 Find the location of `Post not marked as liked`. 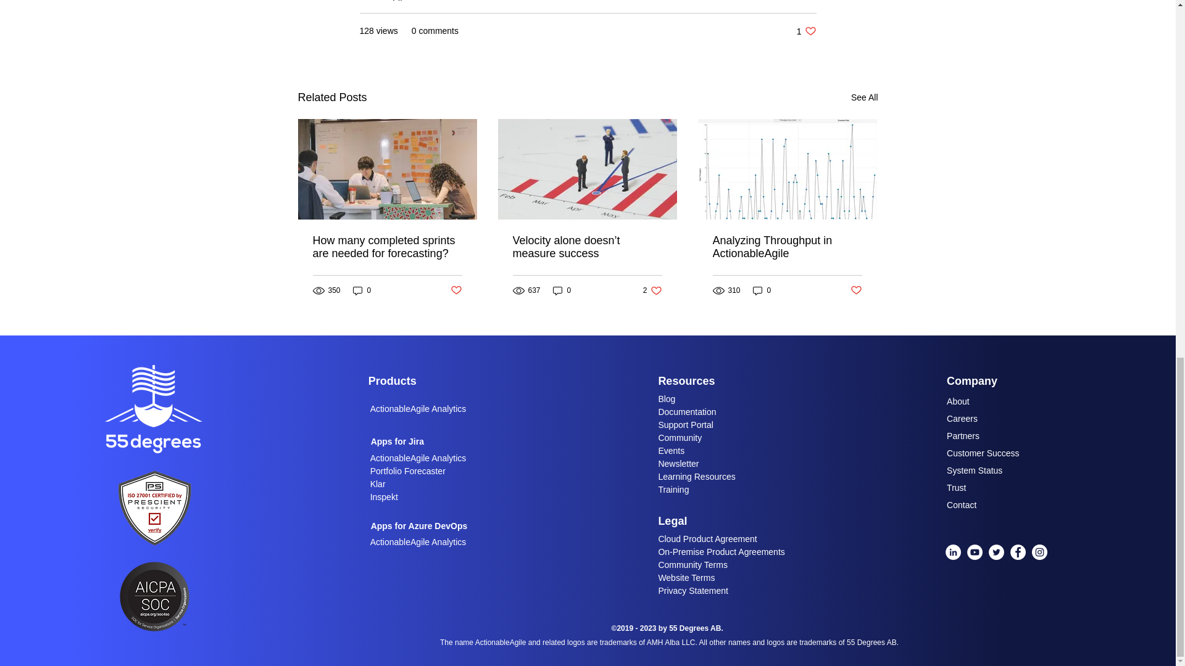

Post not marked as liked is located at coordinates (806, 31).